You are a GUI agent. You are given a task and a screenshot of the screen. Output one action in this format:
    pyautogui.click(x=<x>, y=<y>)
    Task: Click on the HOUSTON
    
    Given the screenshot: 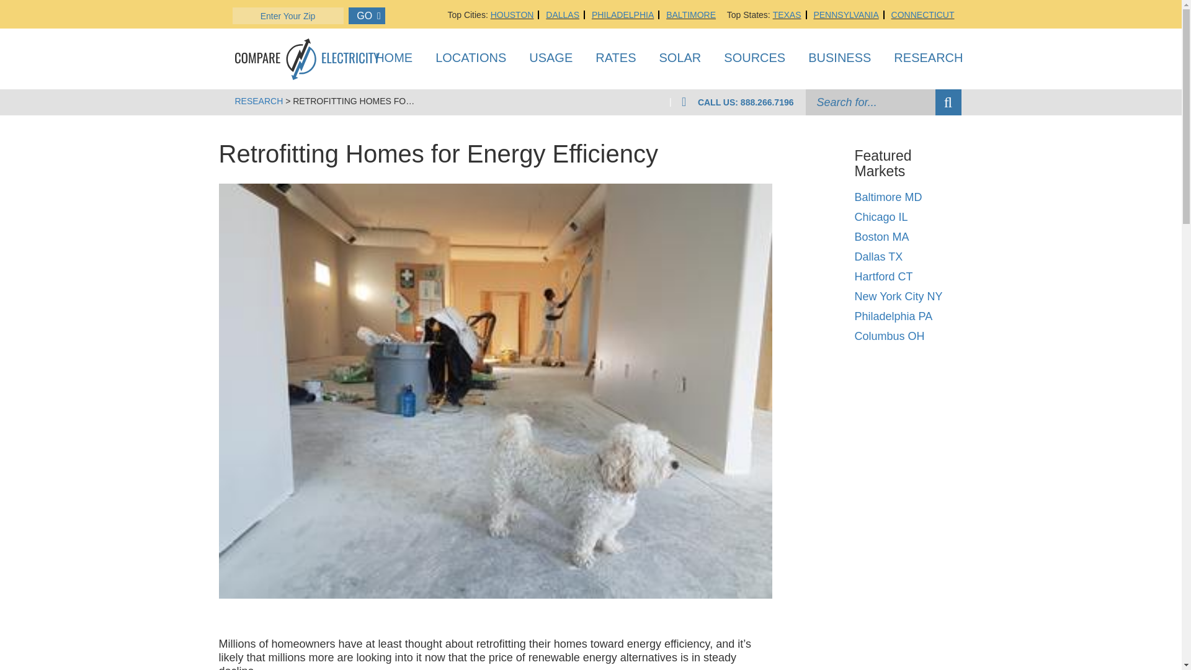 What is the action you would take?
    pyautogui.click(x=512, y=15)
    